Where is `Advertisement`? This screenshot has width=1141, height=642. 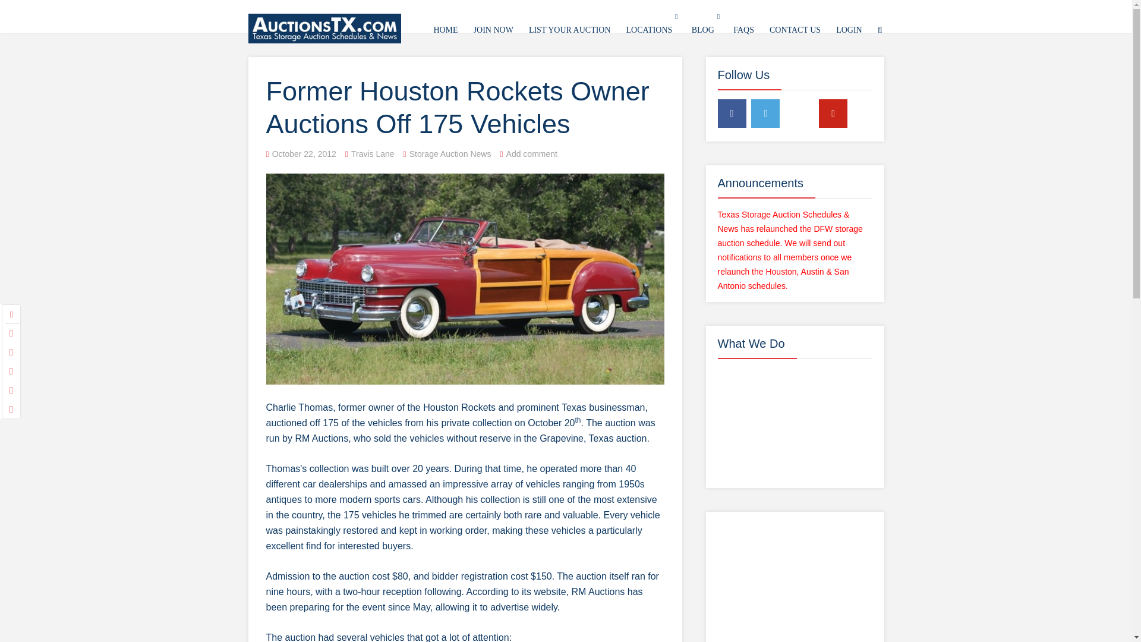 Advertisement is located at coordinates (795, 581).